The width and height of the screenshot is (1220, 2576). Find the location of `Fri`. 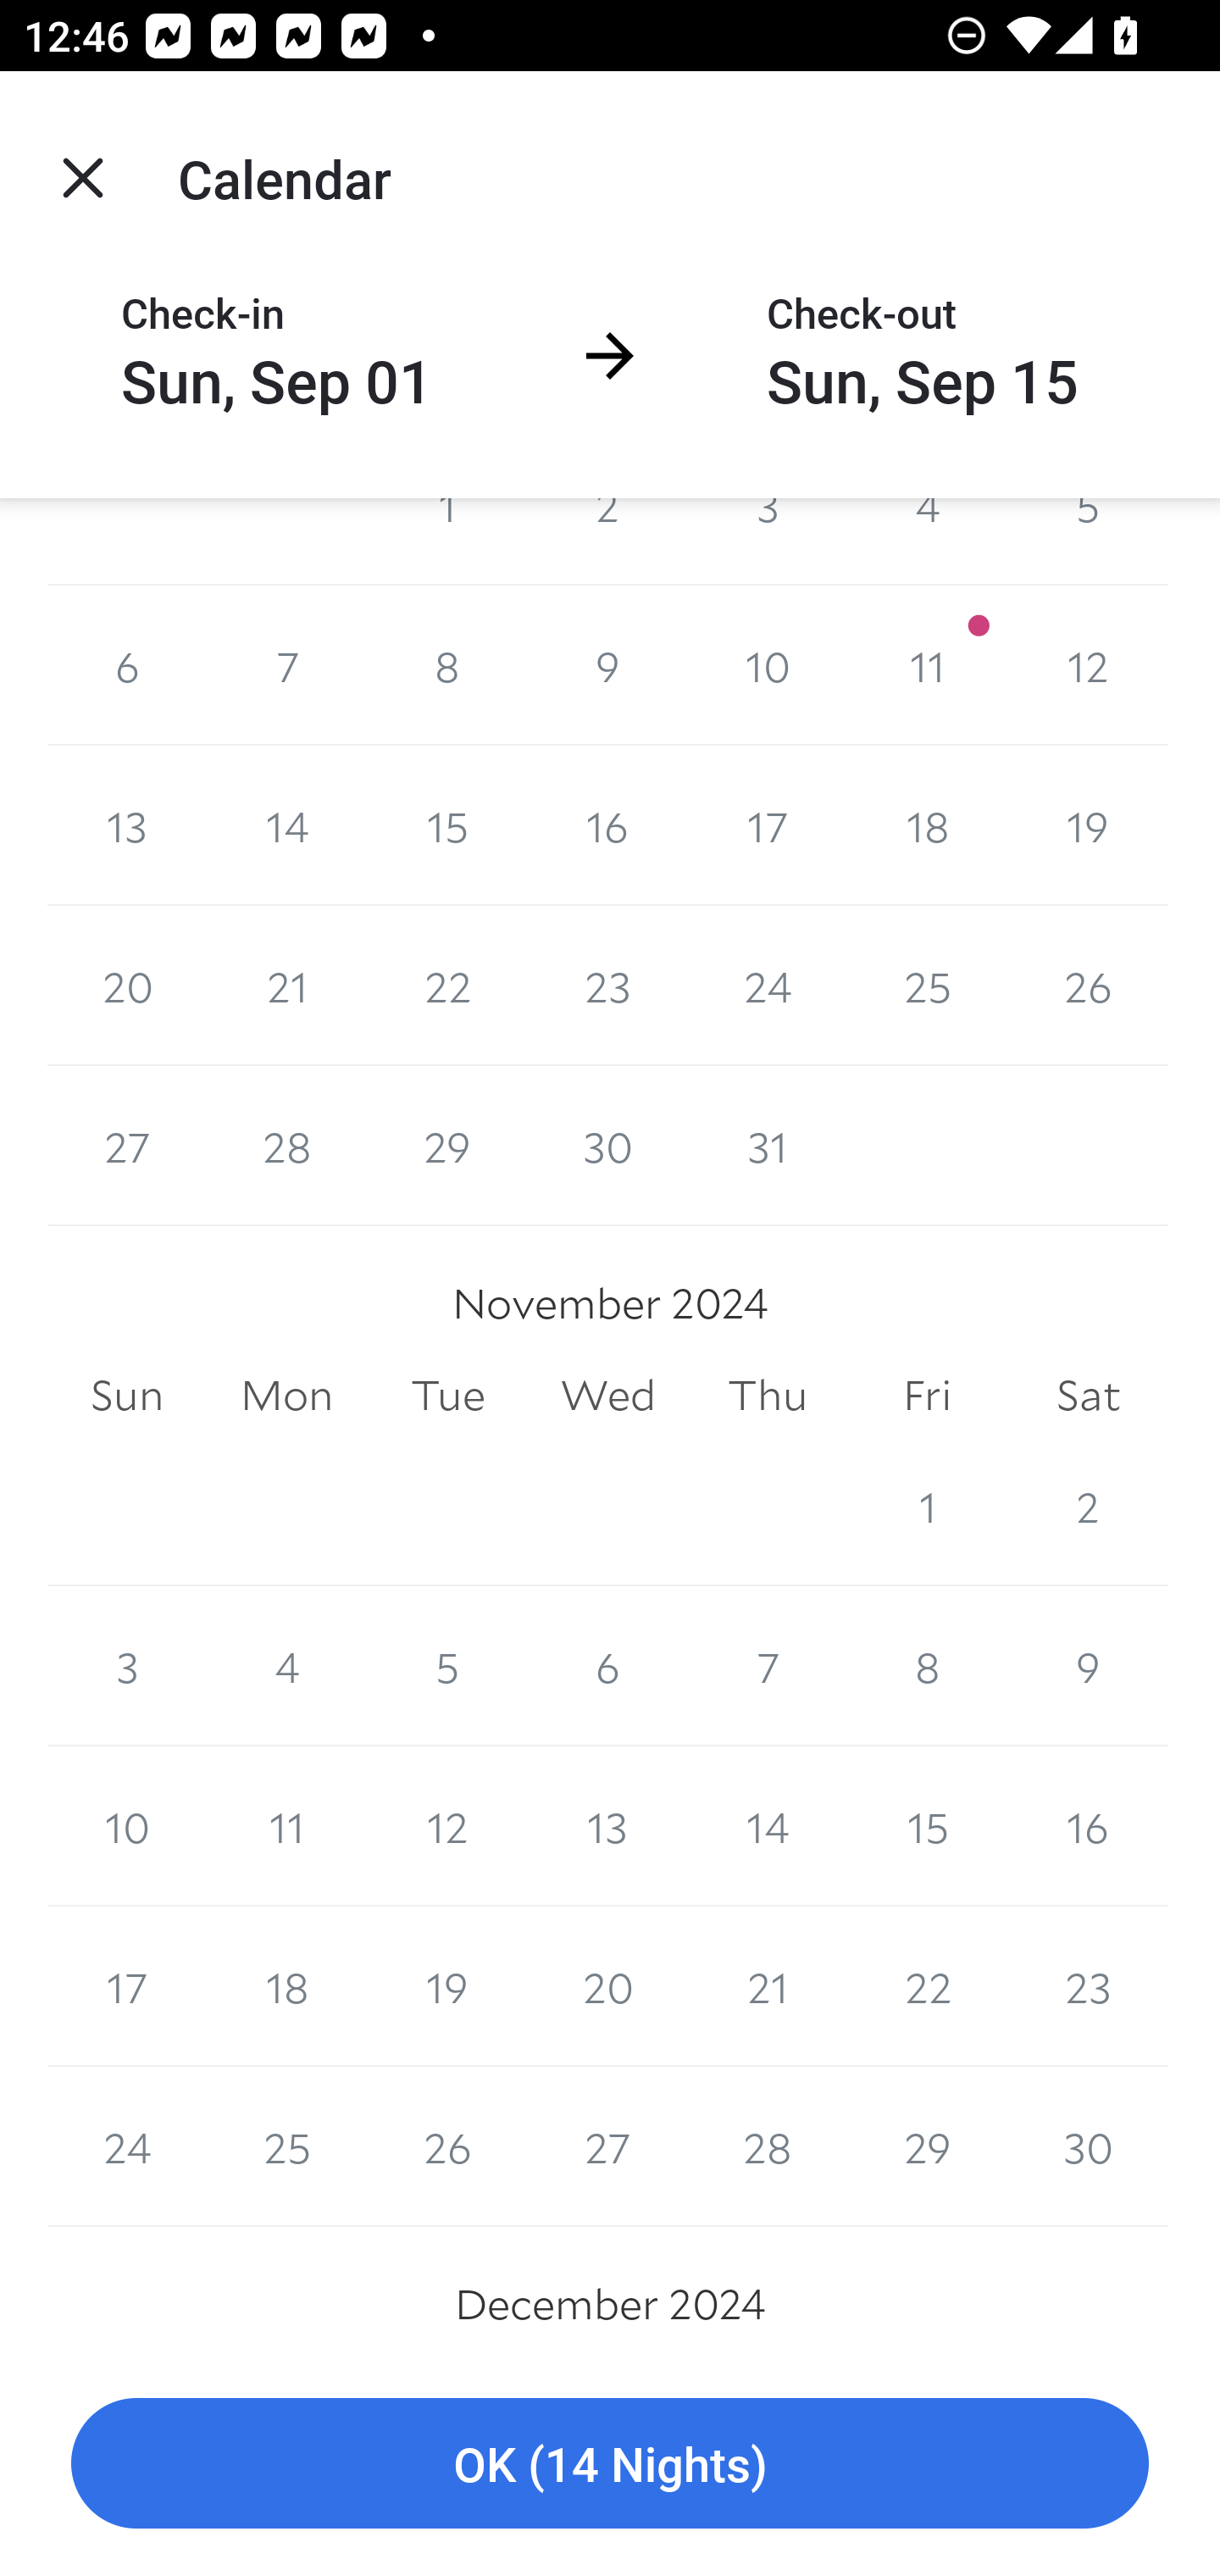

Fri is located at coordinates (927, 1396).